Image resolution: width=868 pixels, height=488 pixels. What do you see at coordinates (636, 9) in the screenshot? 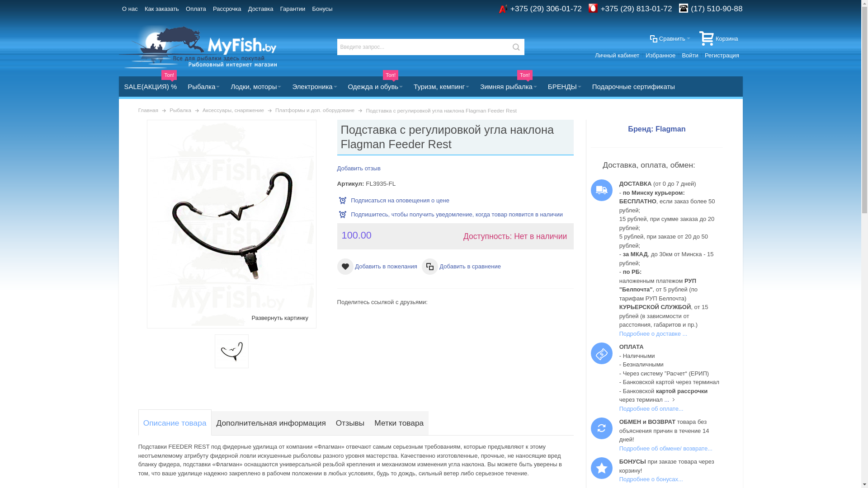
I see `+375 (29) 813-01-72` at bounding box center [636, 9].